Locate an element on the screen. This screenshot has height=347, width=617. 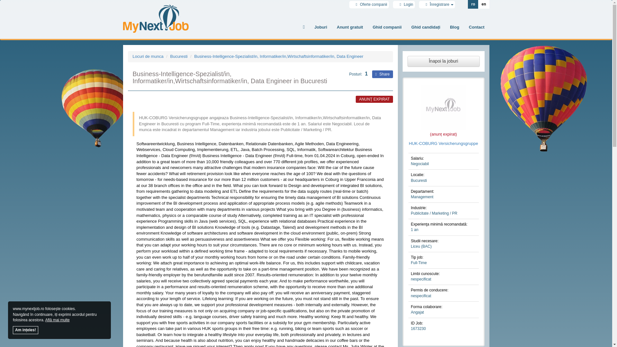
Joburi is located at coordinates (321, 27).